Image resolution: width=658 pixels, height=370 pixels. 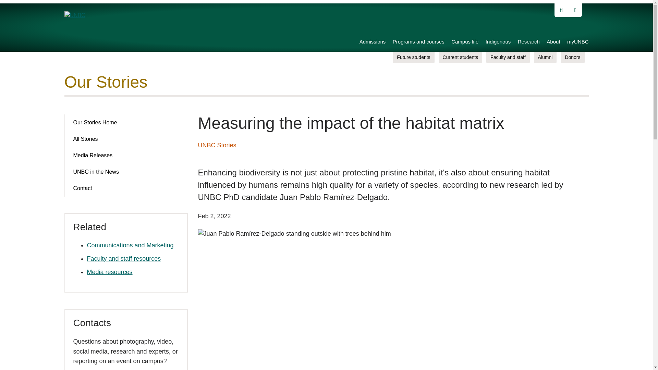 What do you see at coordinates (14, 8) in the screenshot?
I see `Search` at bounding box center [14, 8].